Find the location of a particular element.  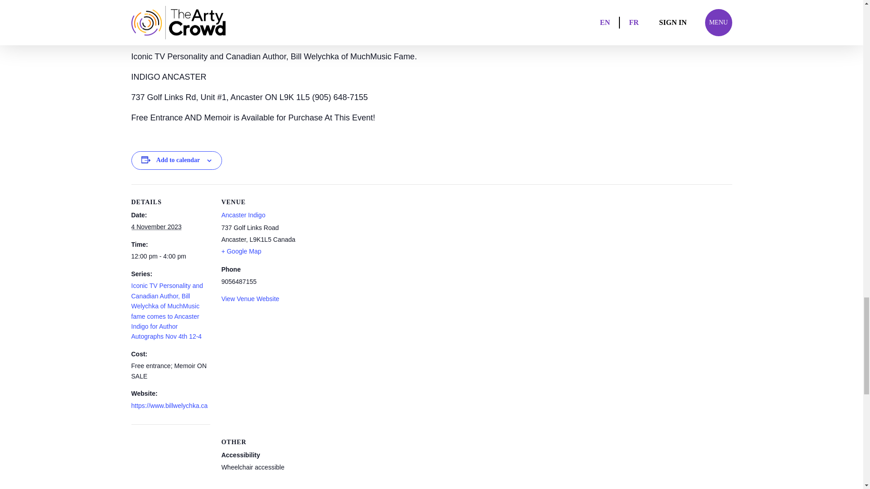

2023-11-04 is located at coordinates (156, 226).